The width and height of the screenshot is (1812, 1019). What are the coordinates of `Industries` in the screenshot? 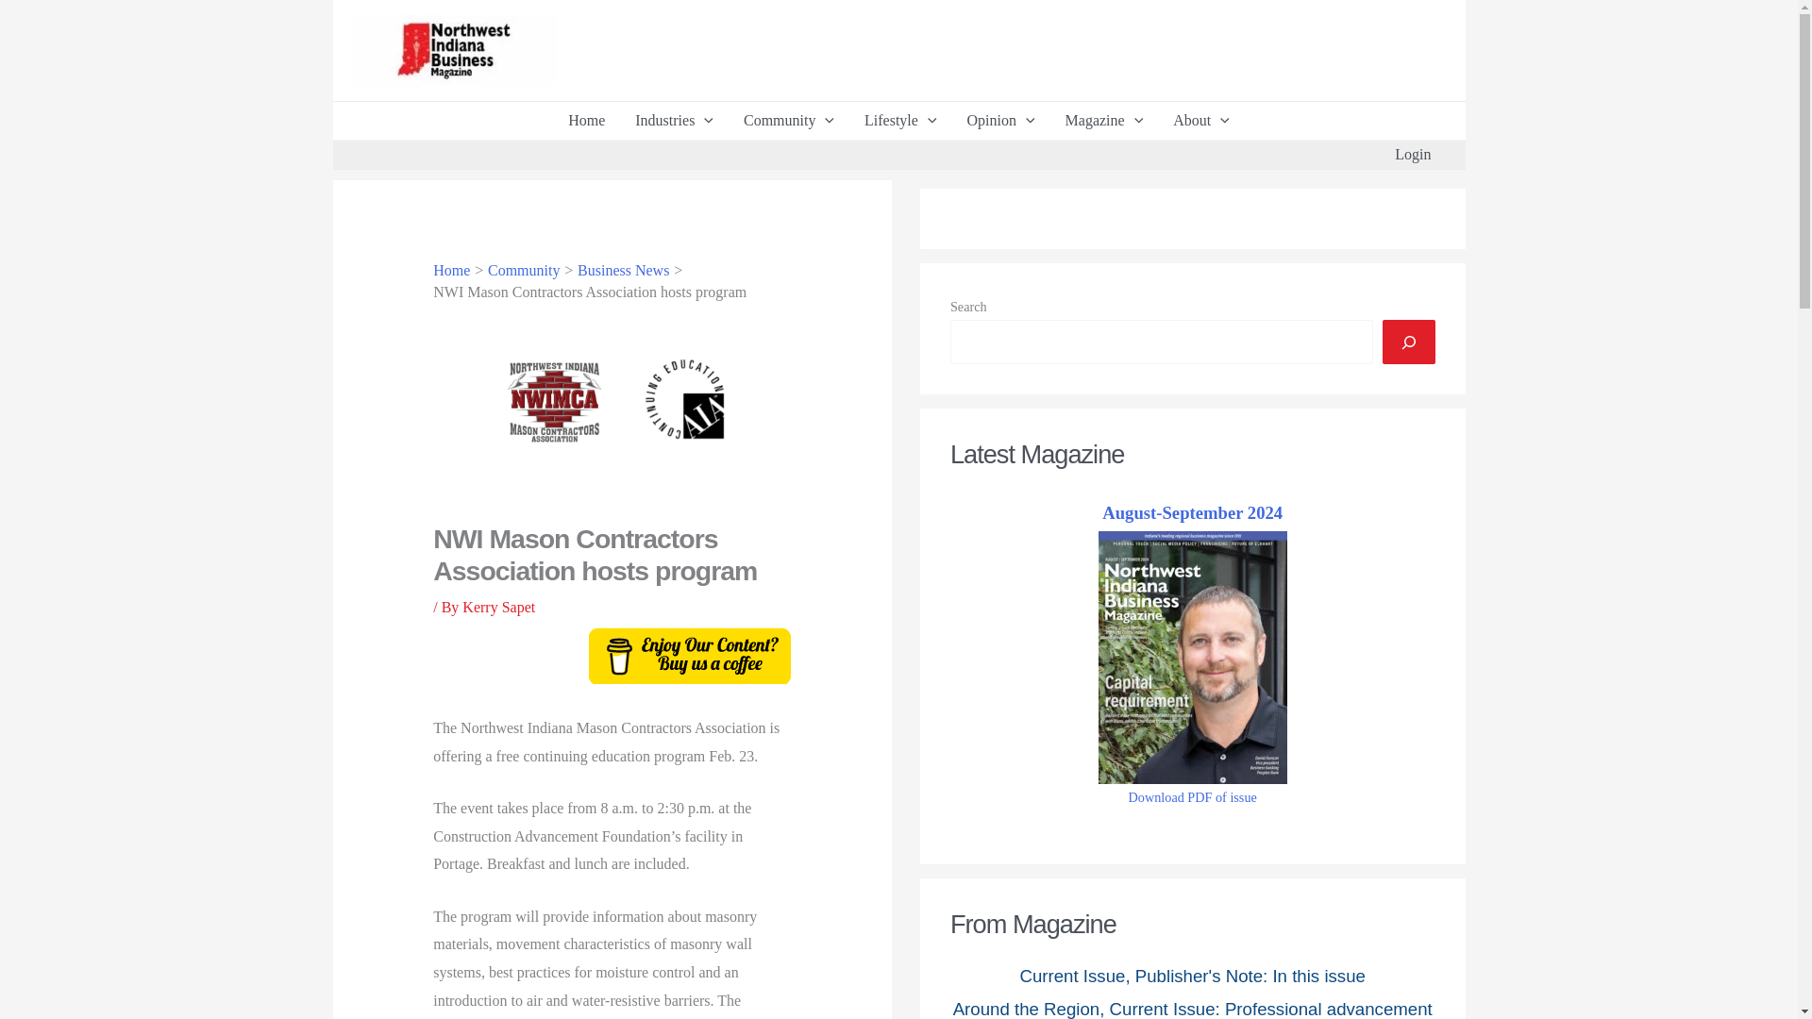 It's located at (674, 121).